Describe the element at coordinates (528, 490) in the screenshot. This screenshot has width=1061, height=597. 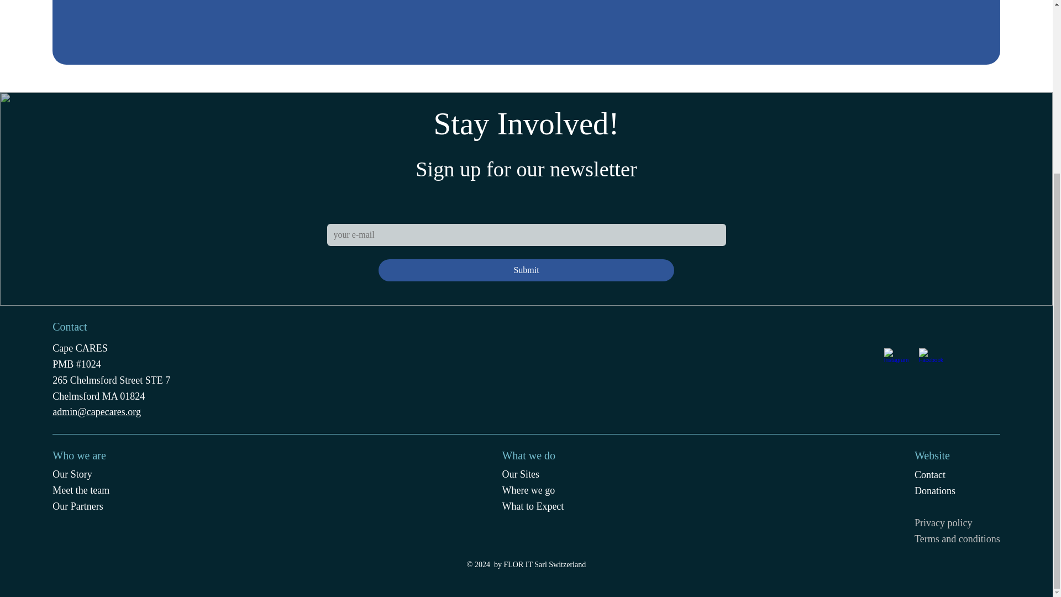
I see `Where we go` at that location.